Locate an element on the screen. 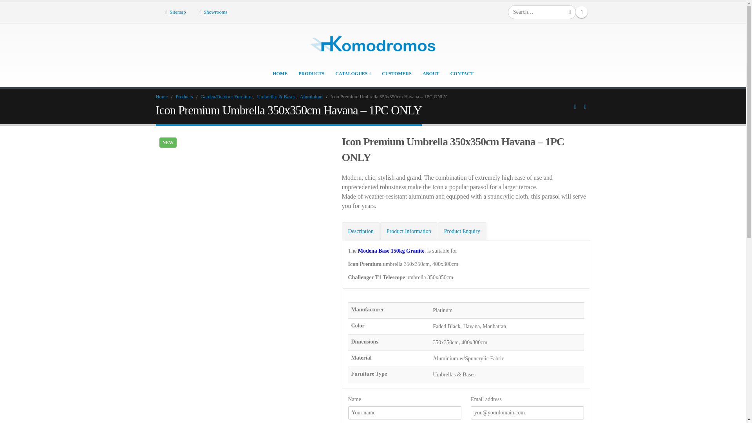 The width and height of the screenshot is (752, 423). CONTACT is located at coordinates (461, 73).